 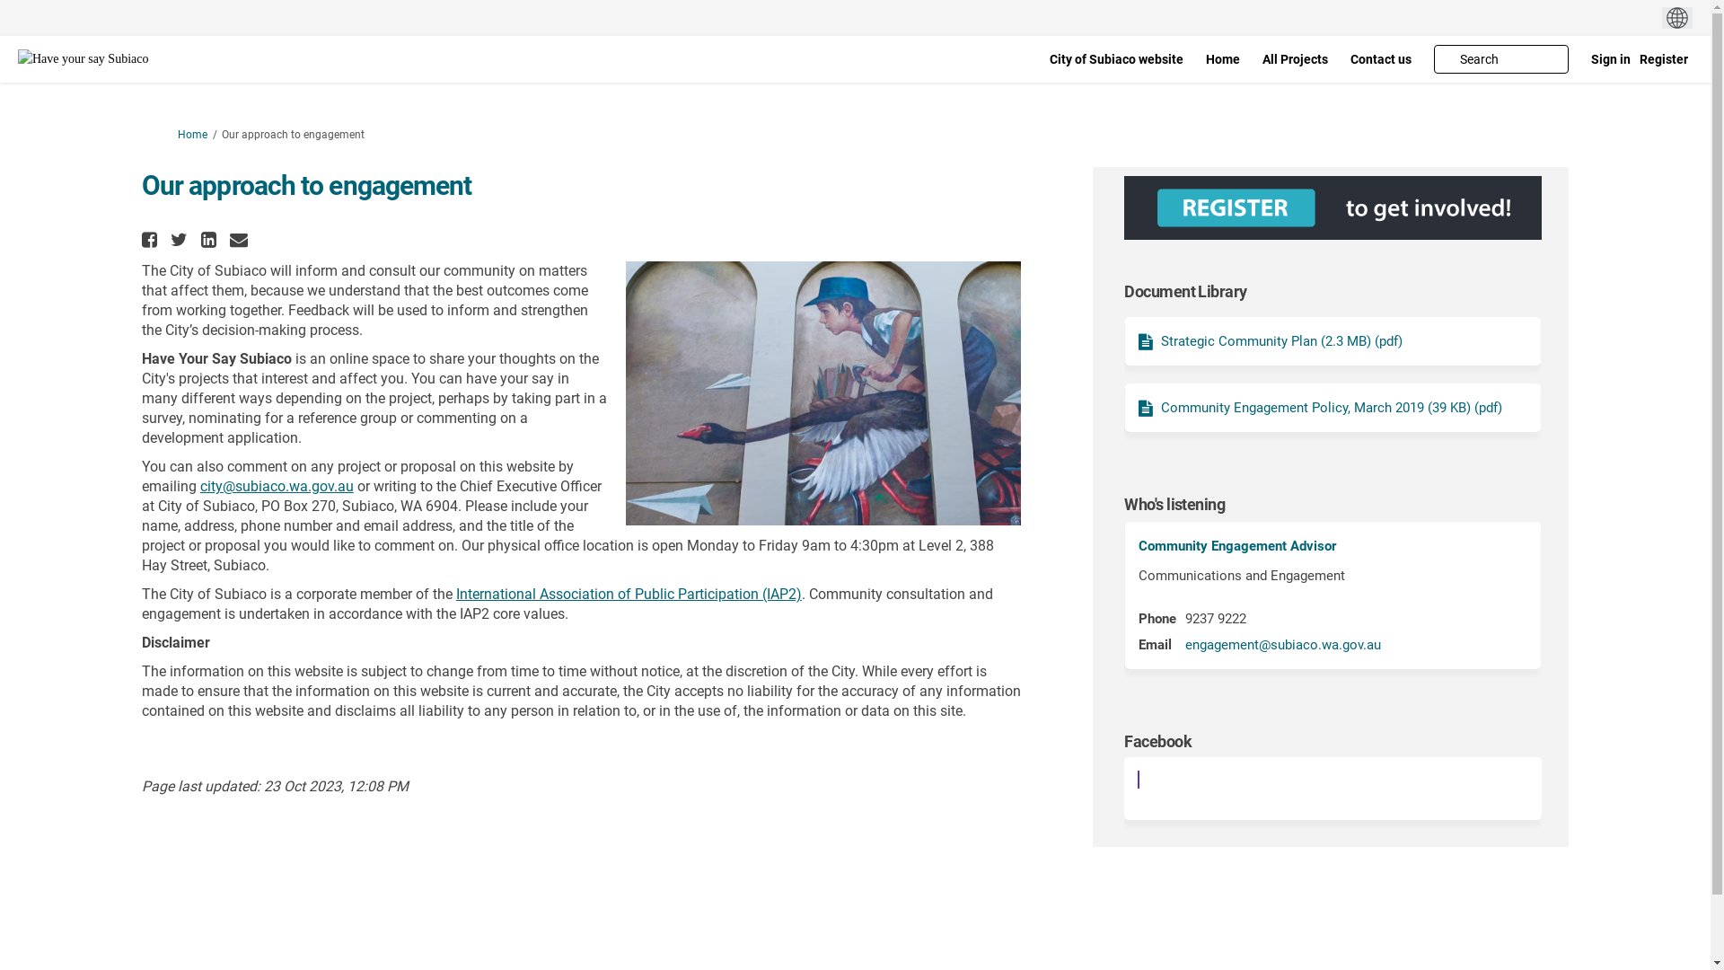 What do you see at coordinates (1664, 59) in the screenshot?
I see `Register` at bounding box center [1664, 59].